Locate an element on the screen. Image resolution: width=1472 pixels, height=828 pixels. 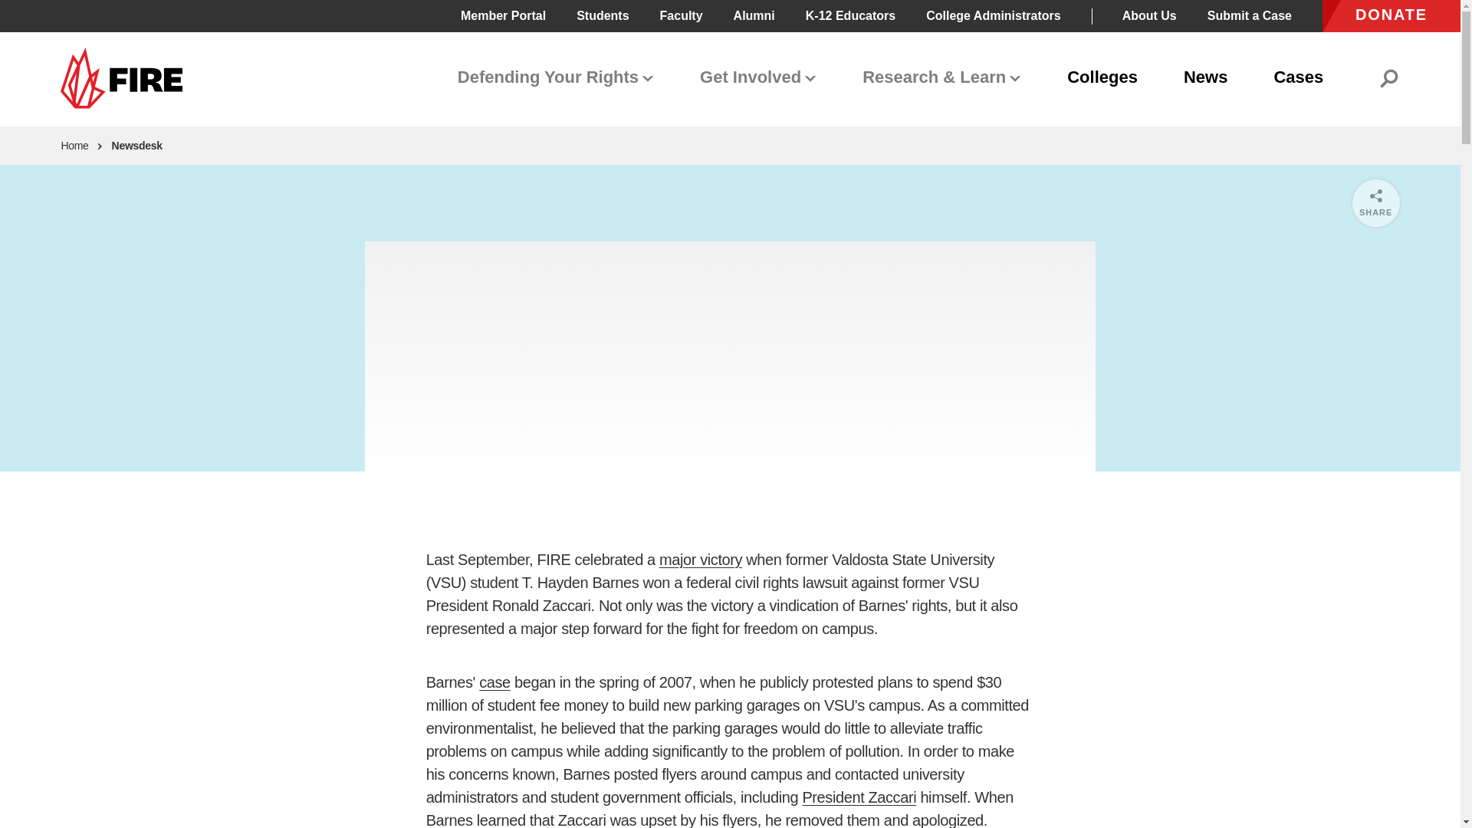
Students is located at coordinates (603, 15).